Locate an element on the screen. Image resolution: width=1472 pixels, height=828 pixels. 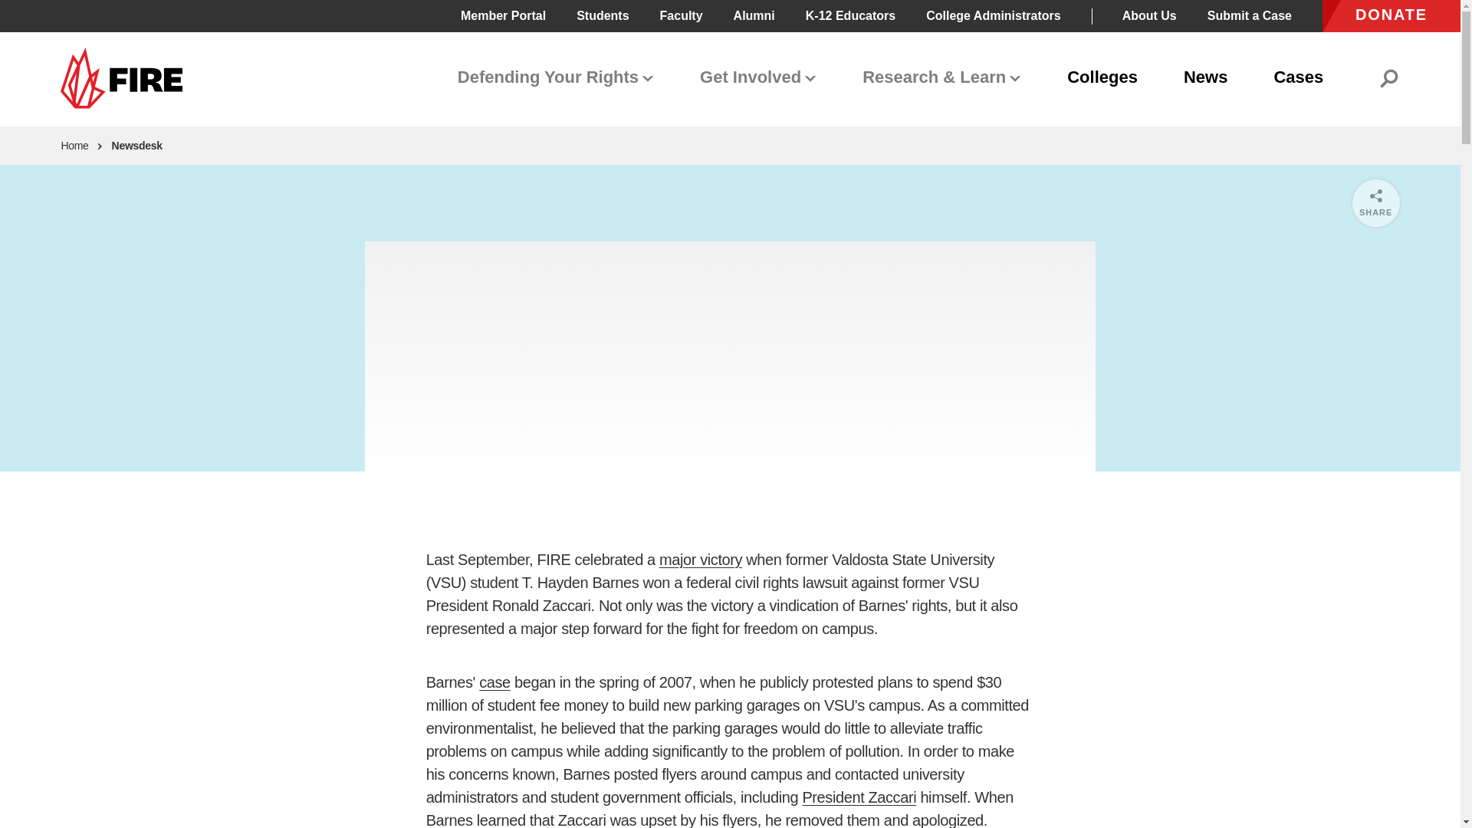
Students is located at coordinates (603, 15).